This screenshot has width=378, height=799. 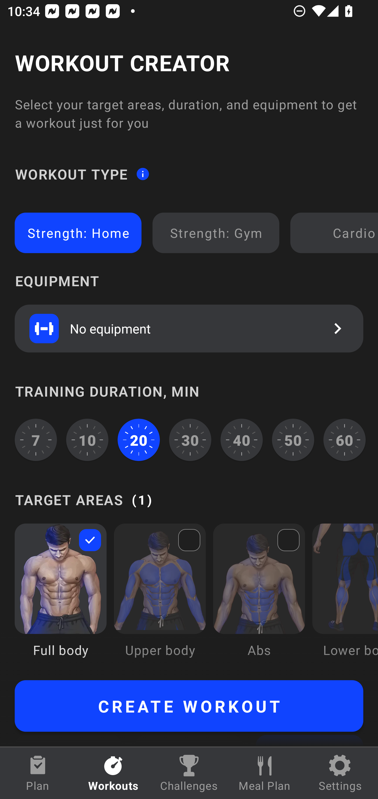 What do you see at coordinates (216, 233) in the screenshot?
I see `Strength: Gym` at bounding box center [216, 233].